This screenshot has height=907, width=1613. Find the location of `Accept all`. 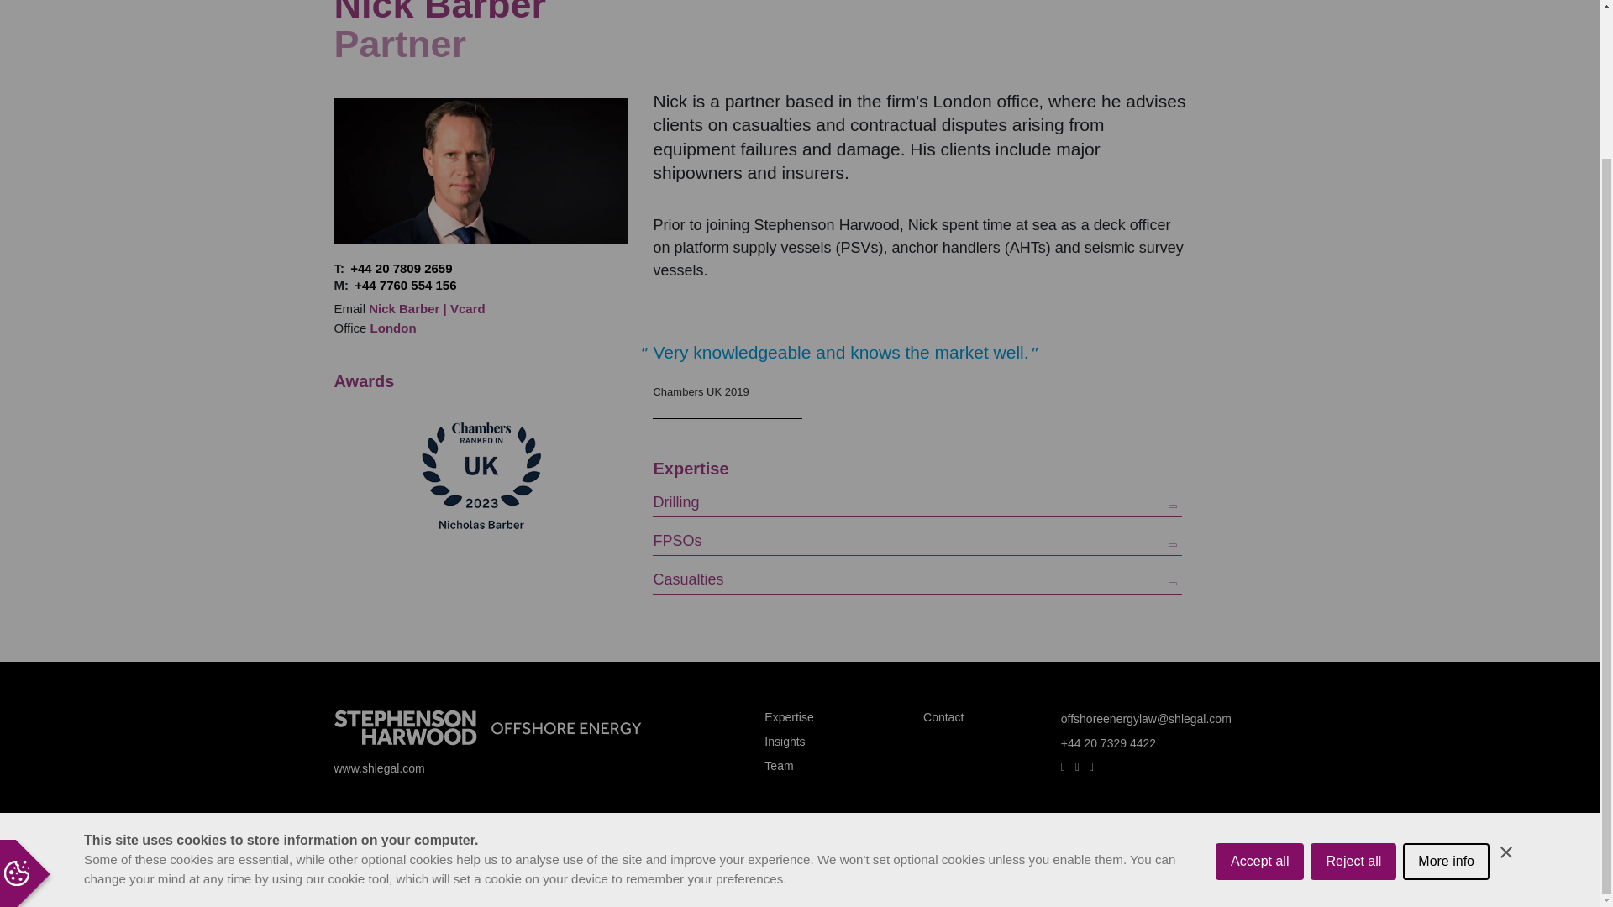

Accept all is located at coordinates (1259, 747).